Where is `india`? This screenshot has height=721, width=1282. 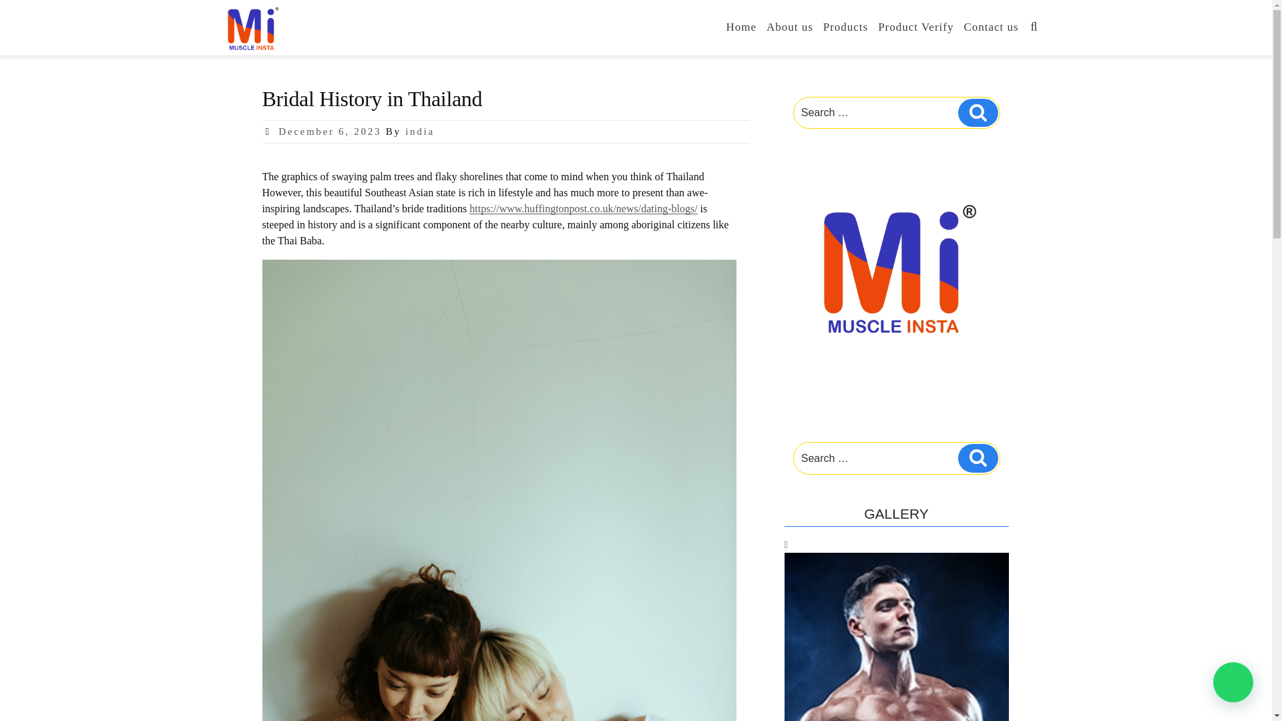
india is located at coordinates (419, 132).